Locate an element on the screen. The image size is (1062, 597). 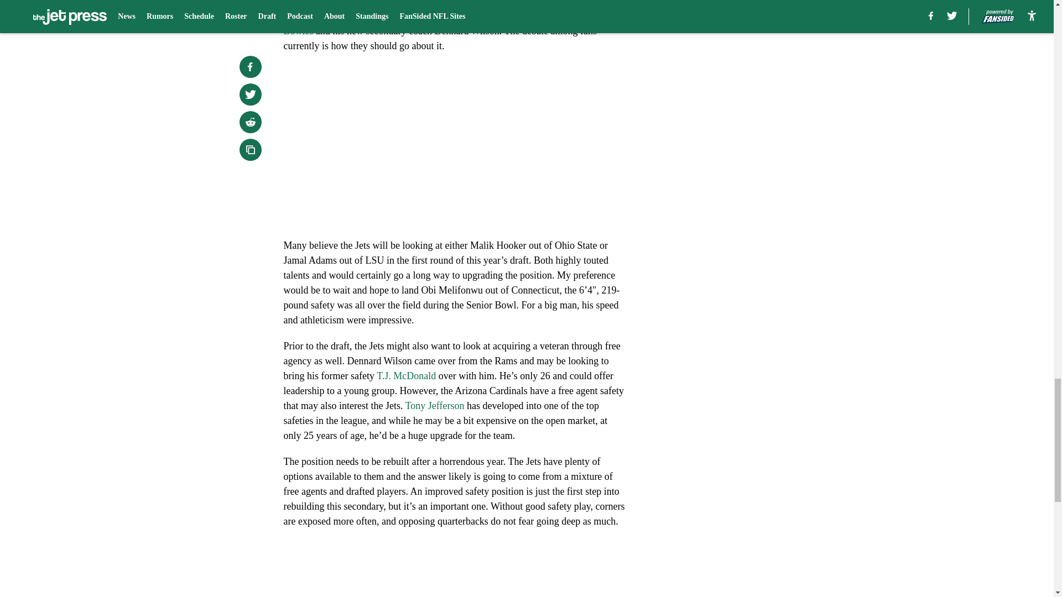
T.J. McDonald is located at coordinates (406, 376).